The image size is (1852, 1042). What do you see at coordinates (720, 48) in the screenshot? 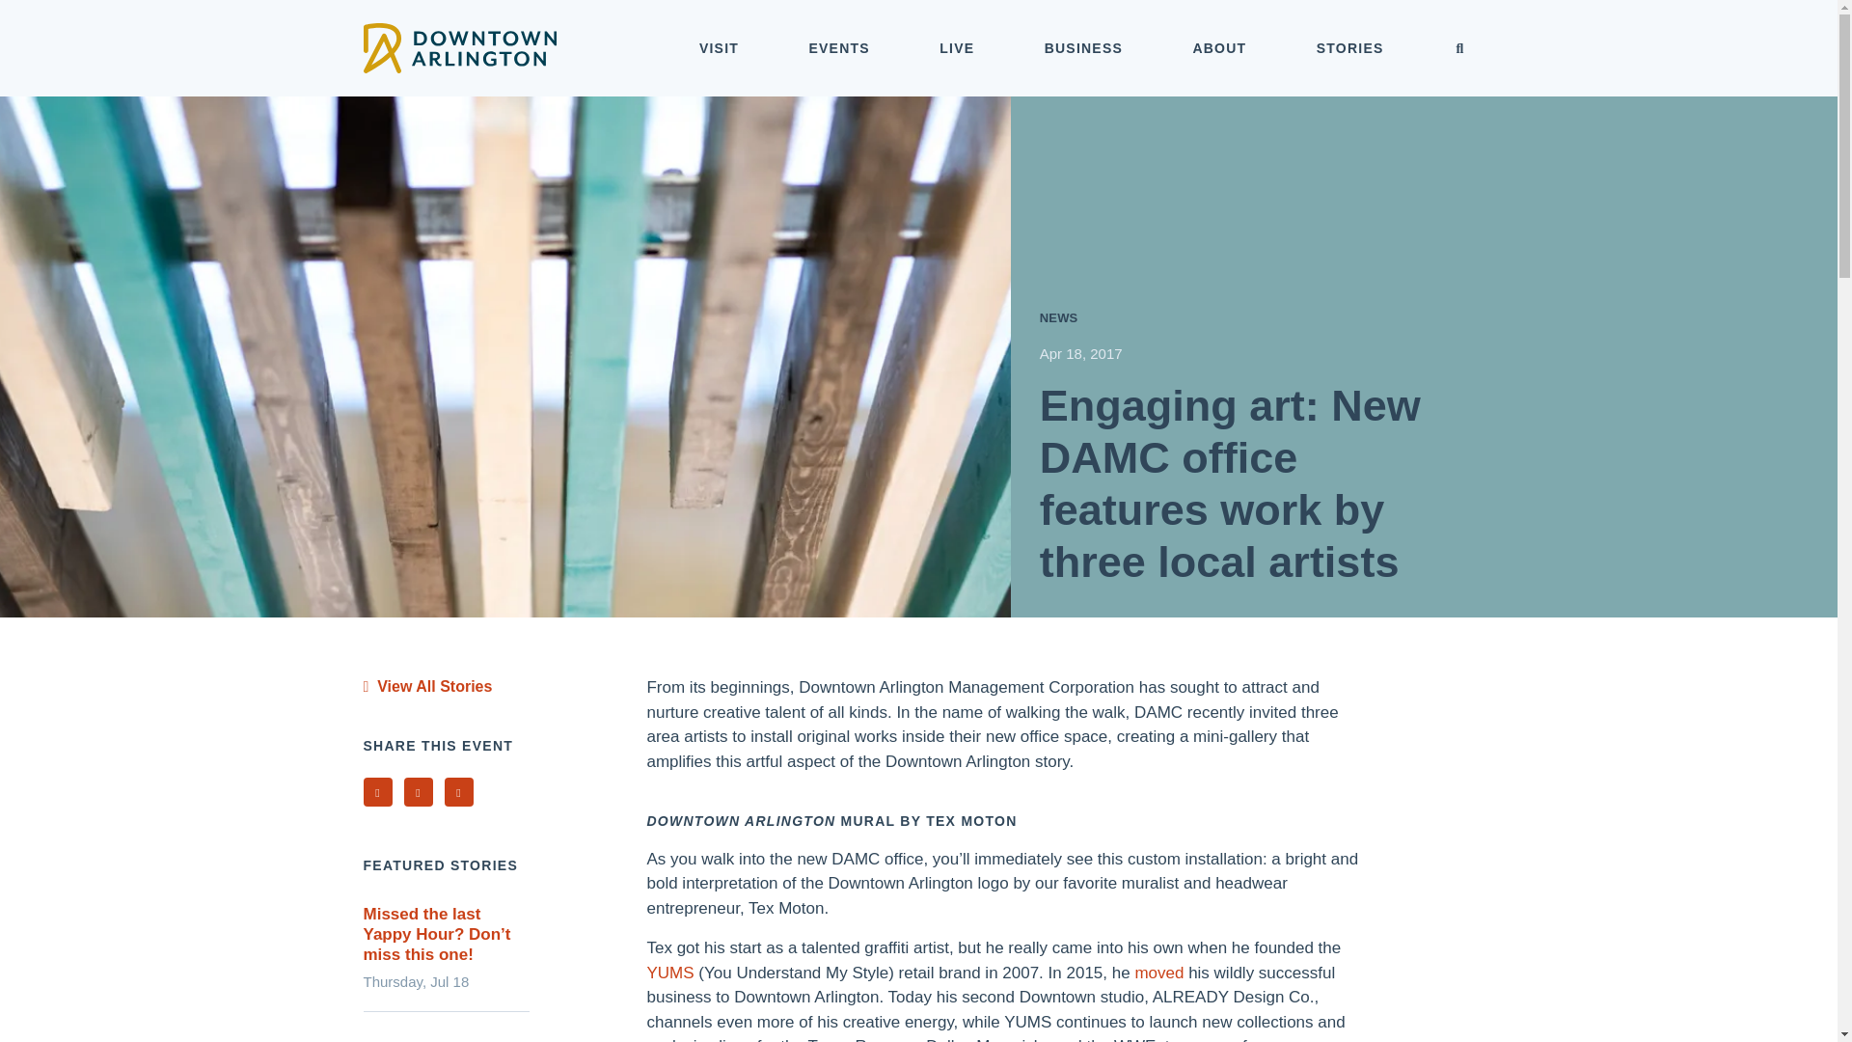
I see `VISIT` at bounding box center [720, 48].